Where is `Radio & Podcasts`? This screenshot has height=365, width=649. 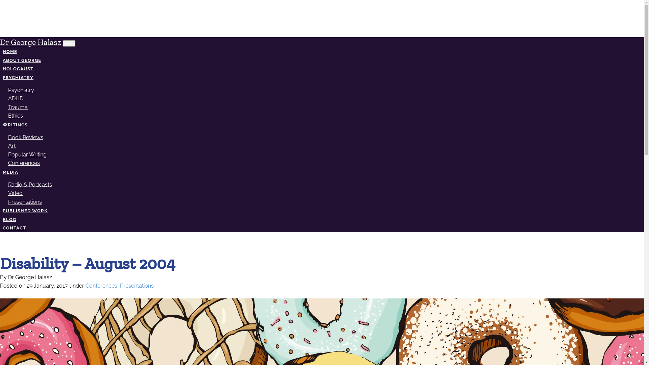 Radio & Podcasts is located at coordinates (30, 185).